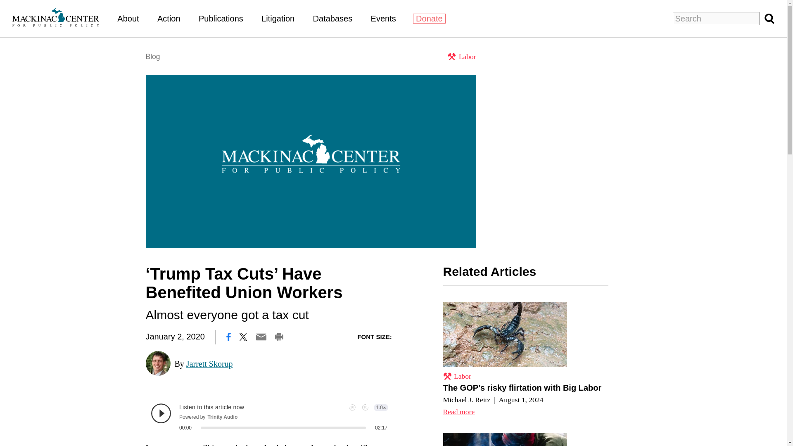 The height and width of the screenshot is (446, 793). What do you see at coordinates (457, 376) in the screenshot?
I see `Labor` at bounding box center [457, 376].